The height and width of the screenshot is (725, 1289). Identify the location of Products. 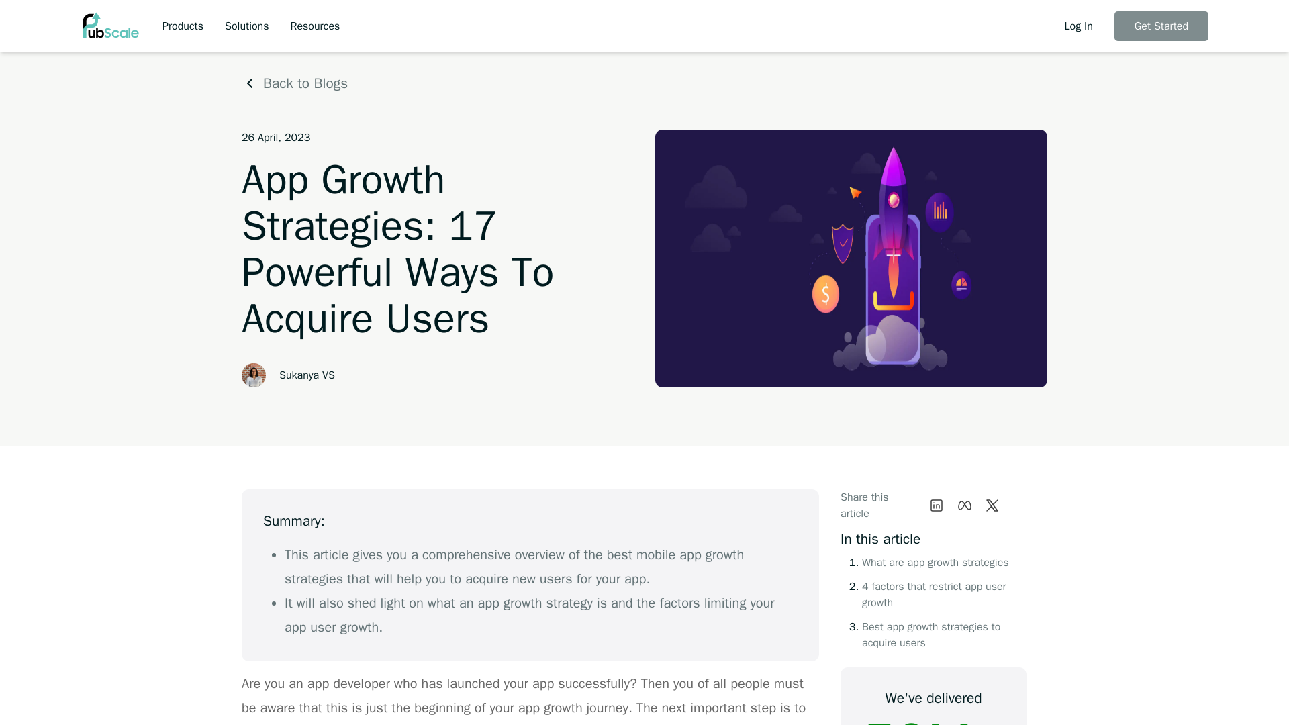
(183, 25).